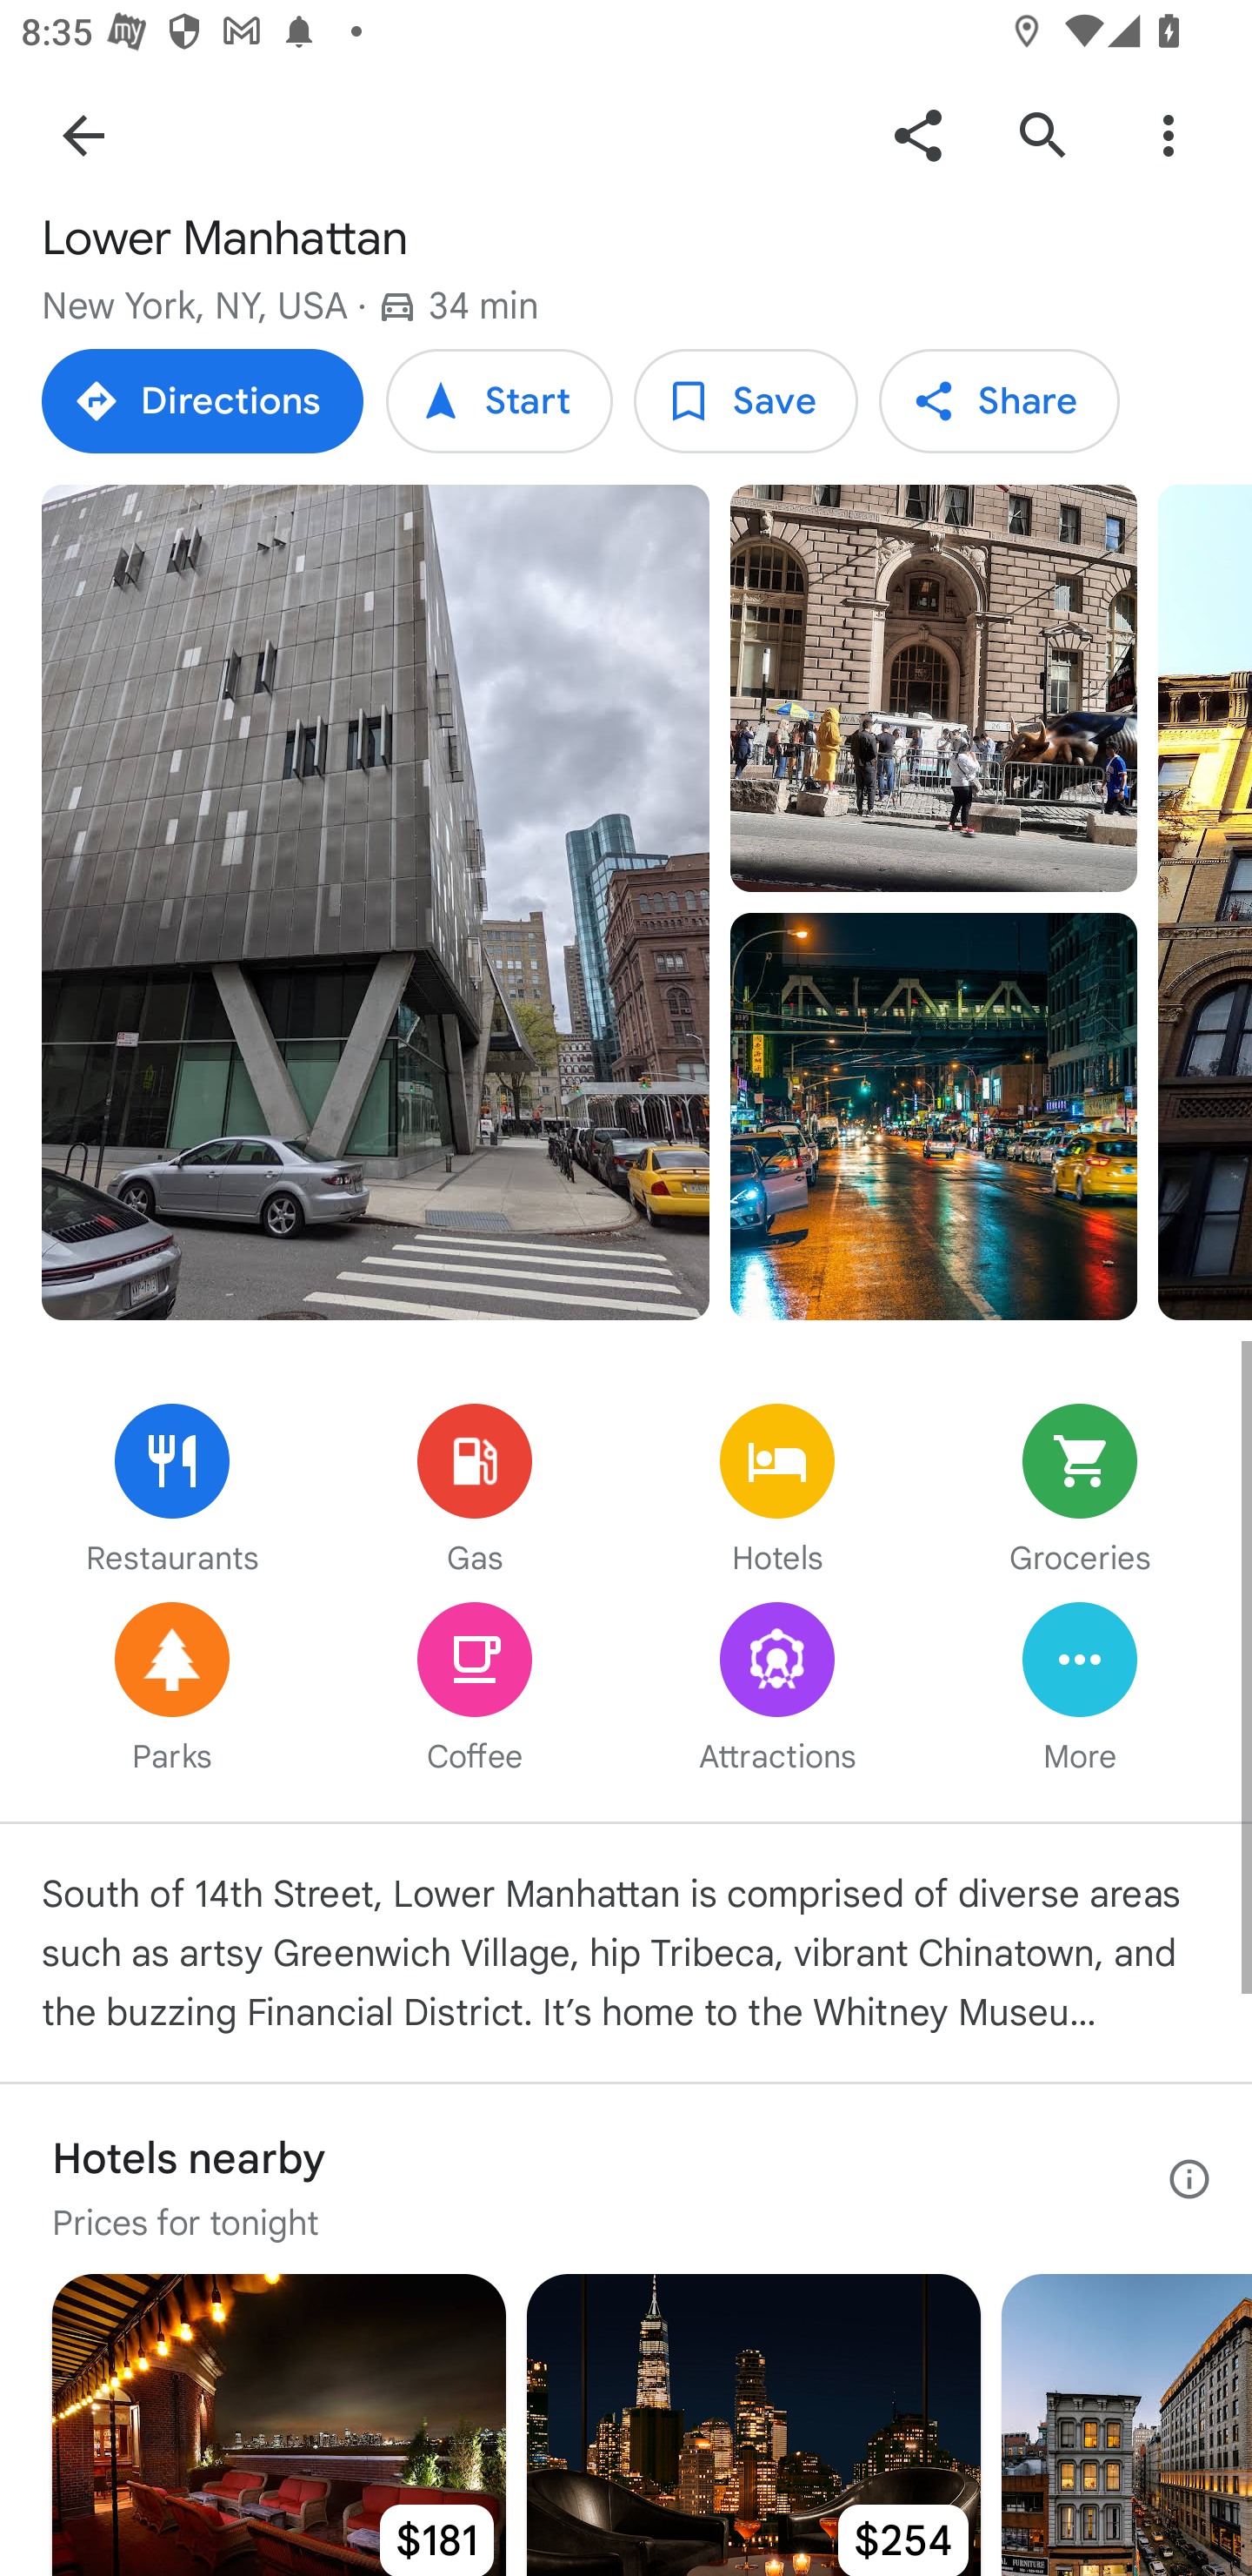 The image size is (1252, 2576). Describe the element at coordinates (475, 1691) in the screenshot. I see `Coffee` at that location.